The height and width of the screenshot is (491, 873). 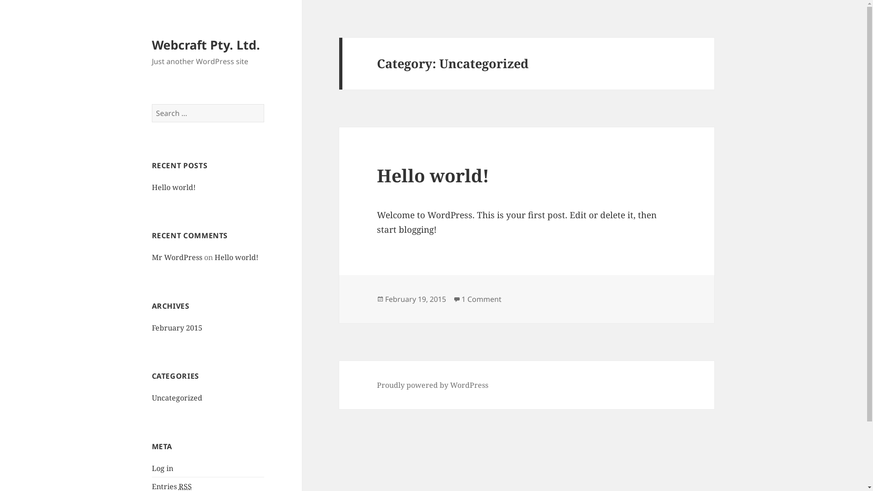 I want to click on Log in, so click(x=163, y=468).